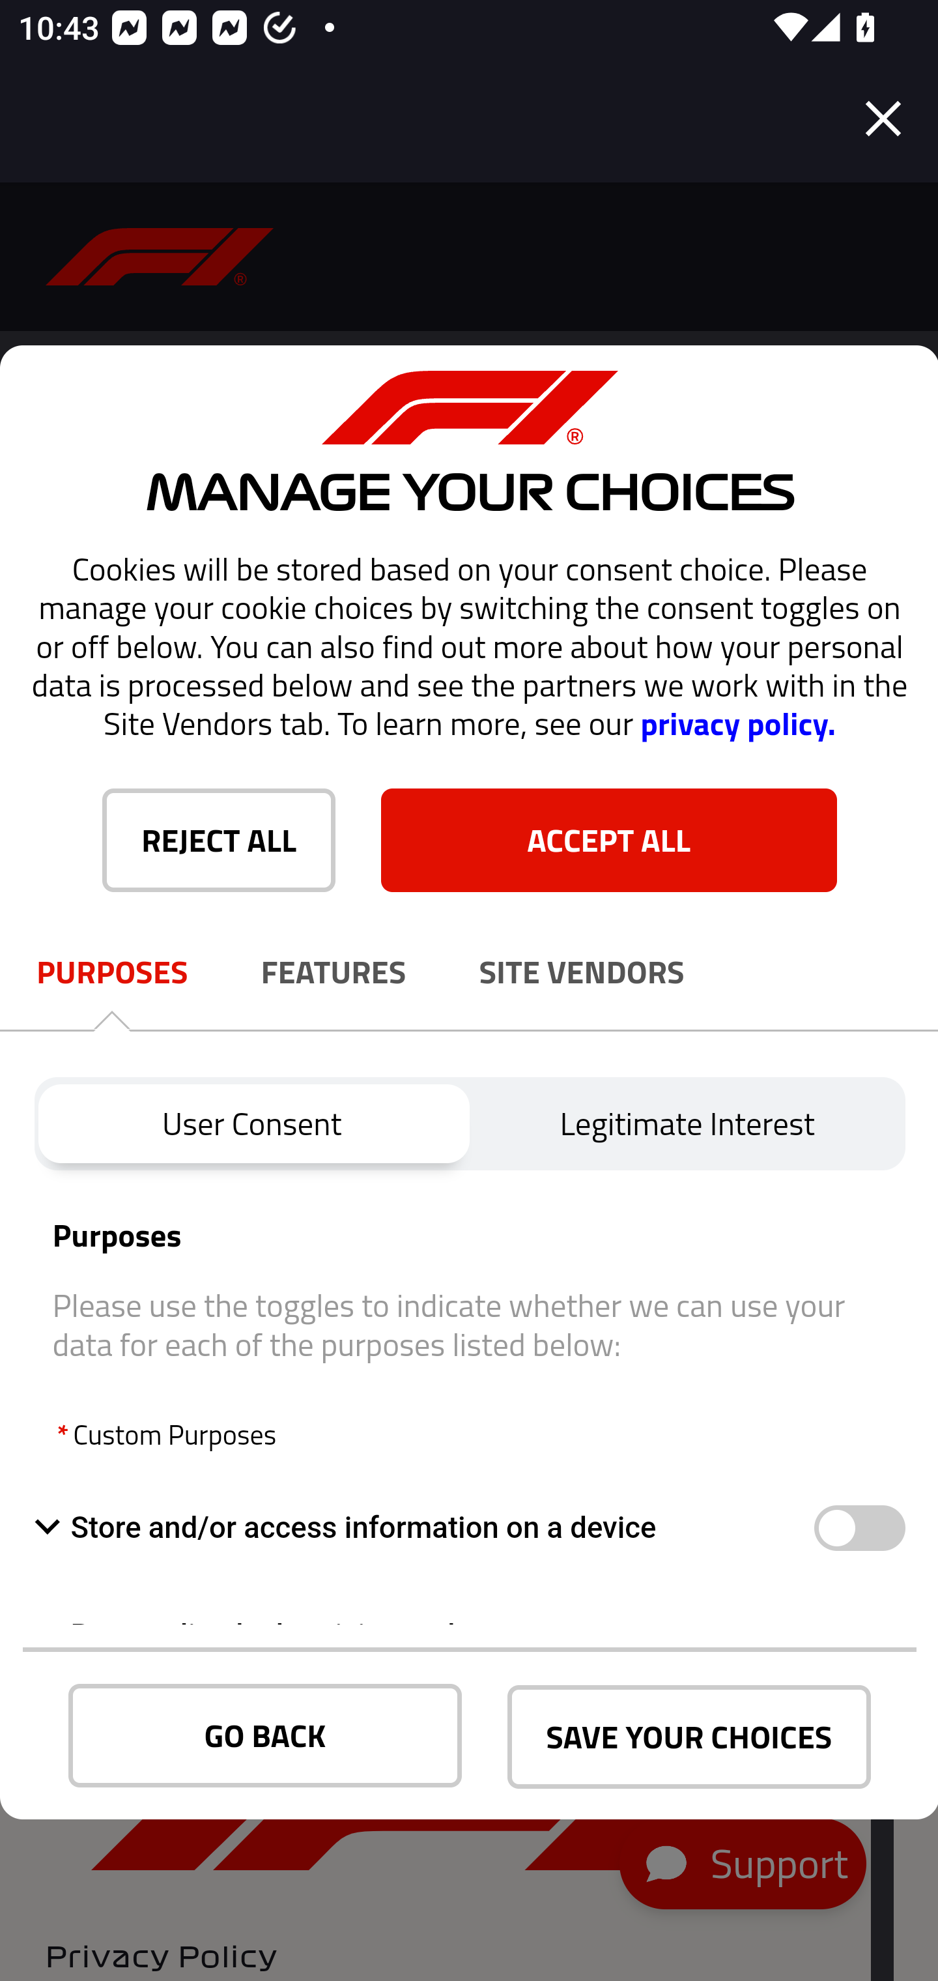 This screenshot has width=938, height=1981. What do you see at coordinates (689, 1737) in the screenshot?
I see `SAVE YOUR CHOICES` at bounding box center [689, 1737].